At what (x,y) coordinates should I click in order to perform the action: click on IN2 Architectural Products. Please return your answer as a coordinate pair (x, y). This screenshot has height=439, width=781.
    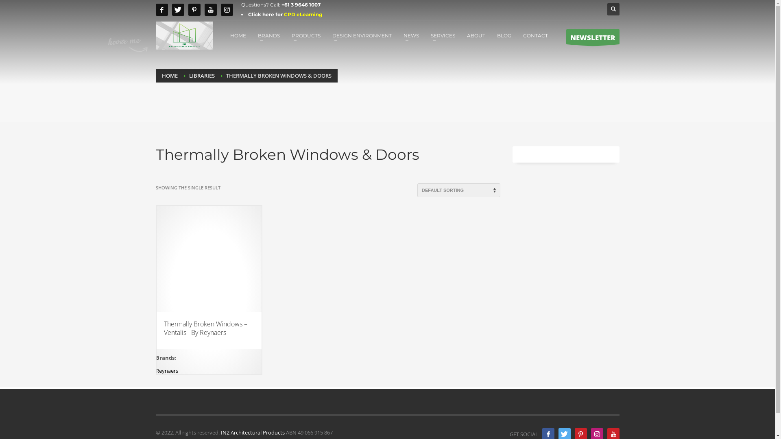
    Looking at the image, I should click on (252, 432).